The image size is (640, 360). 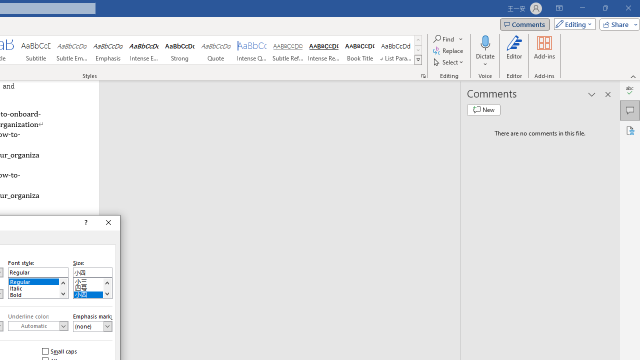 I want to click on Subtitle, so click(x=35, y=50).